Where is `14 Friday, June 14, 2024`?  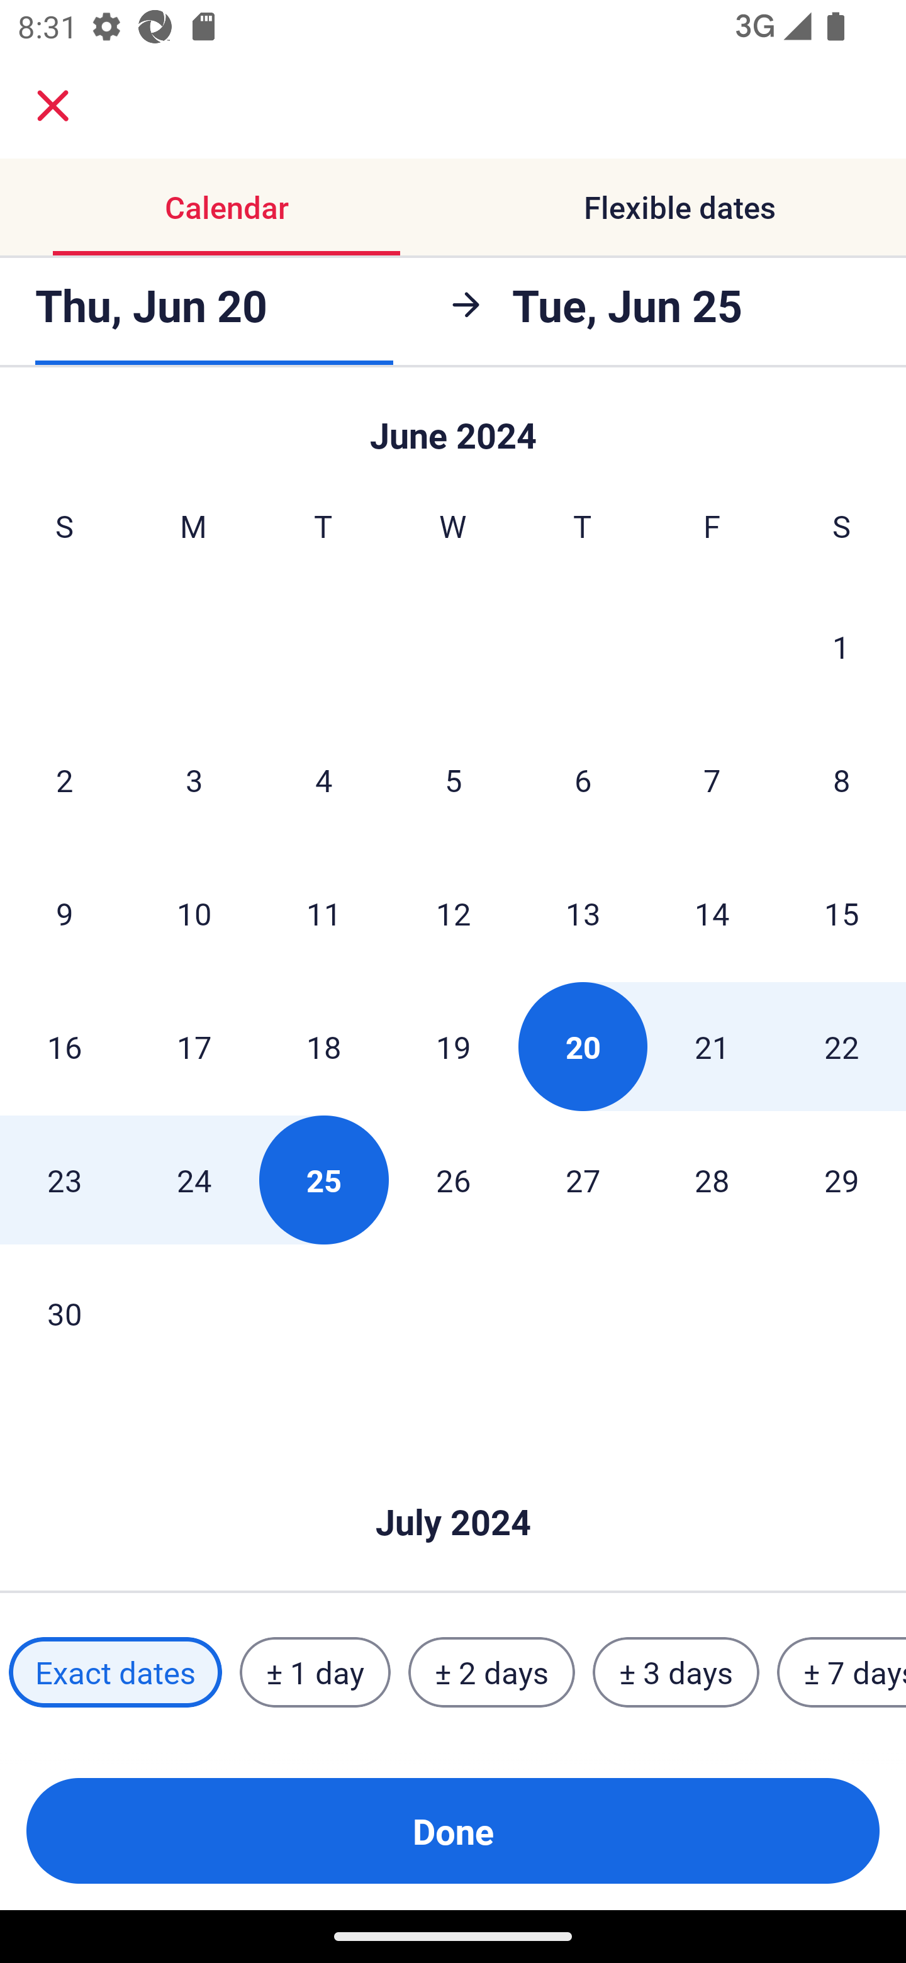 14 Friday, June 14, 2024 is located at coordinates (712, 912).